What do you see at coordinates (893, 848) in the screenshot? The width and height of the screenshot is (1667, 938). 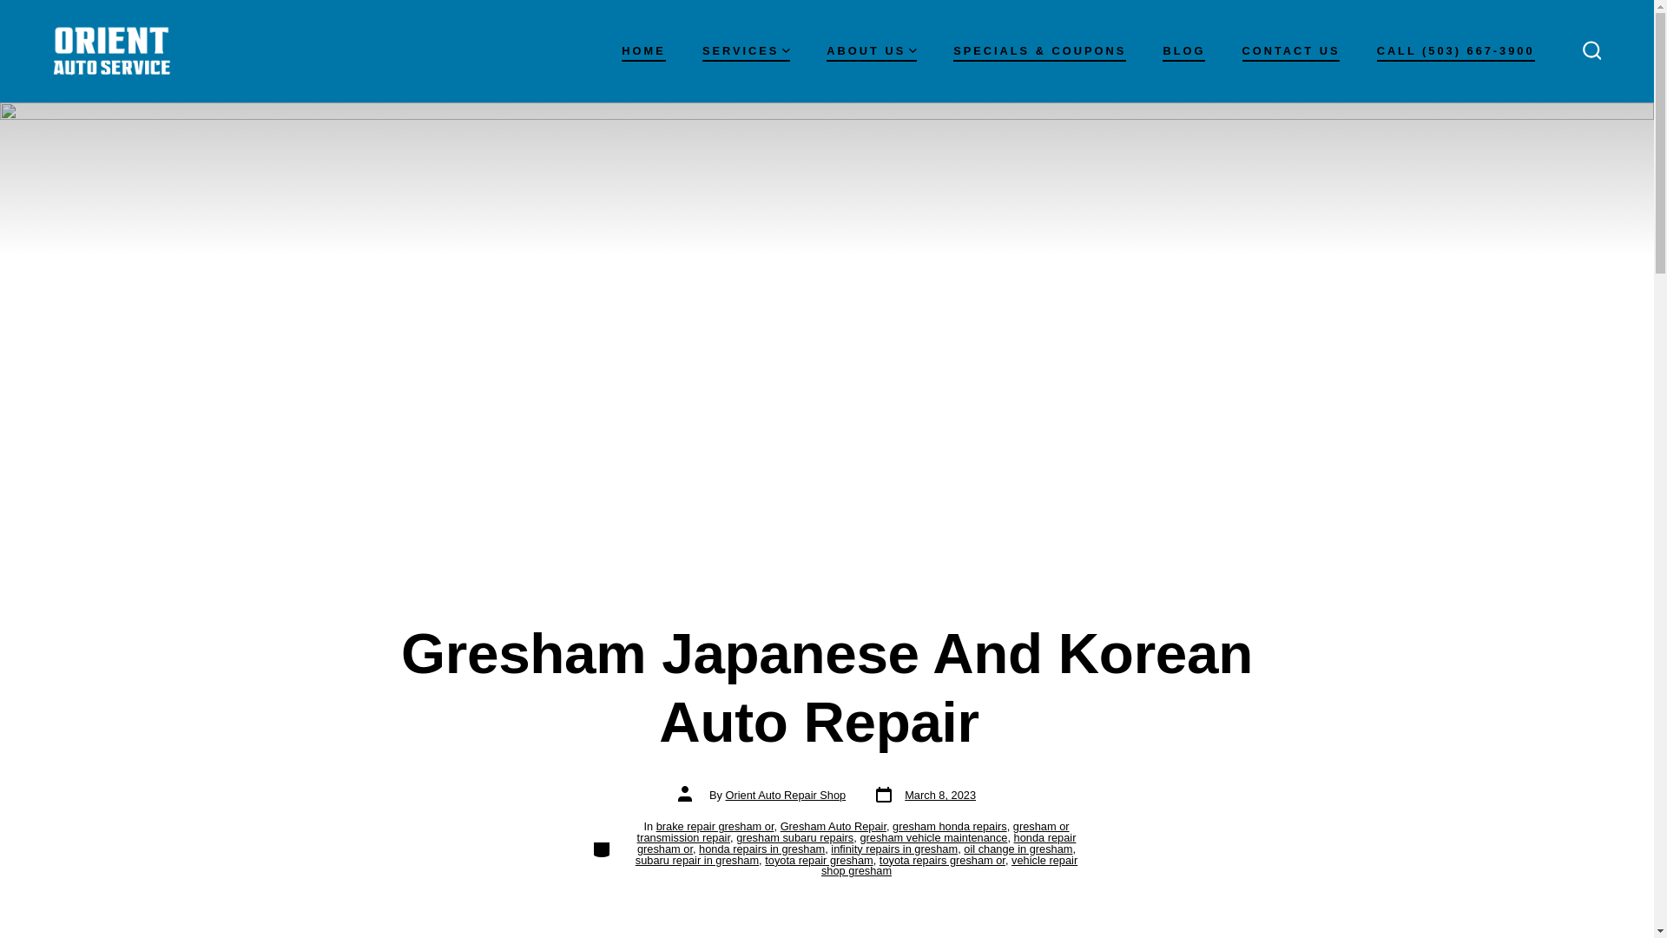 I see `infinity repairs in gresham` at bounding box center [893, 848].